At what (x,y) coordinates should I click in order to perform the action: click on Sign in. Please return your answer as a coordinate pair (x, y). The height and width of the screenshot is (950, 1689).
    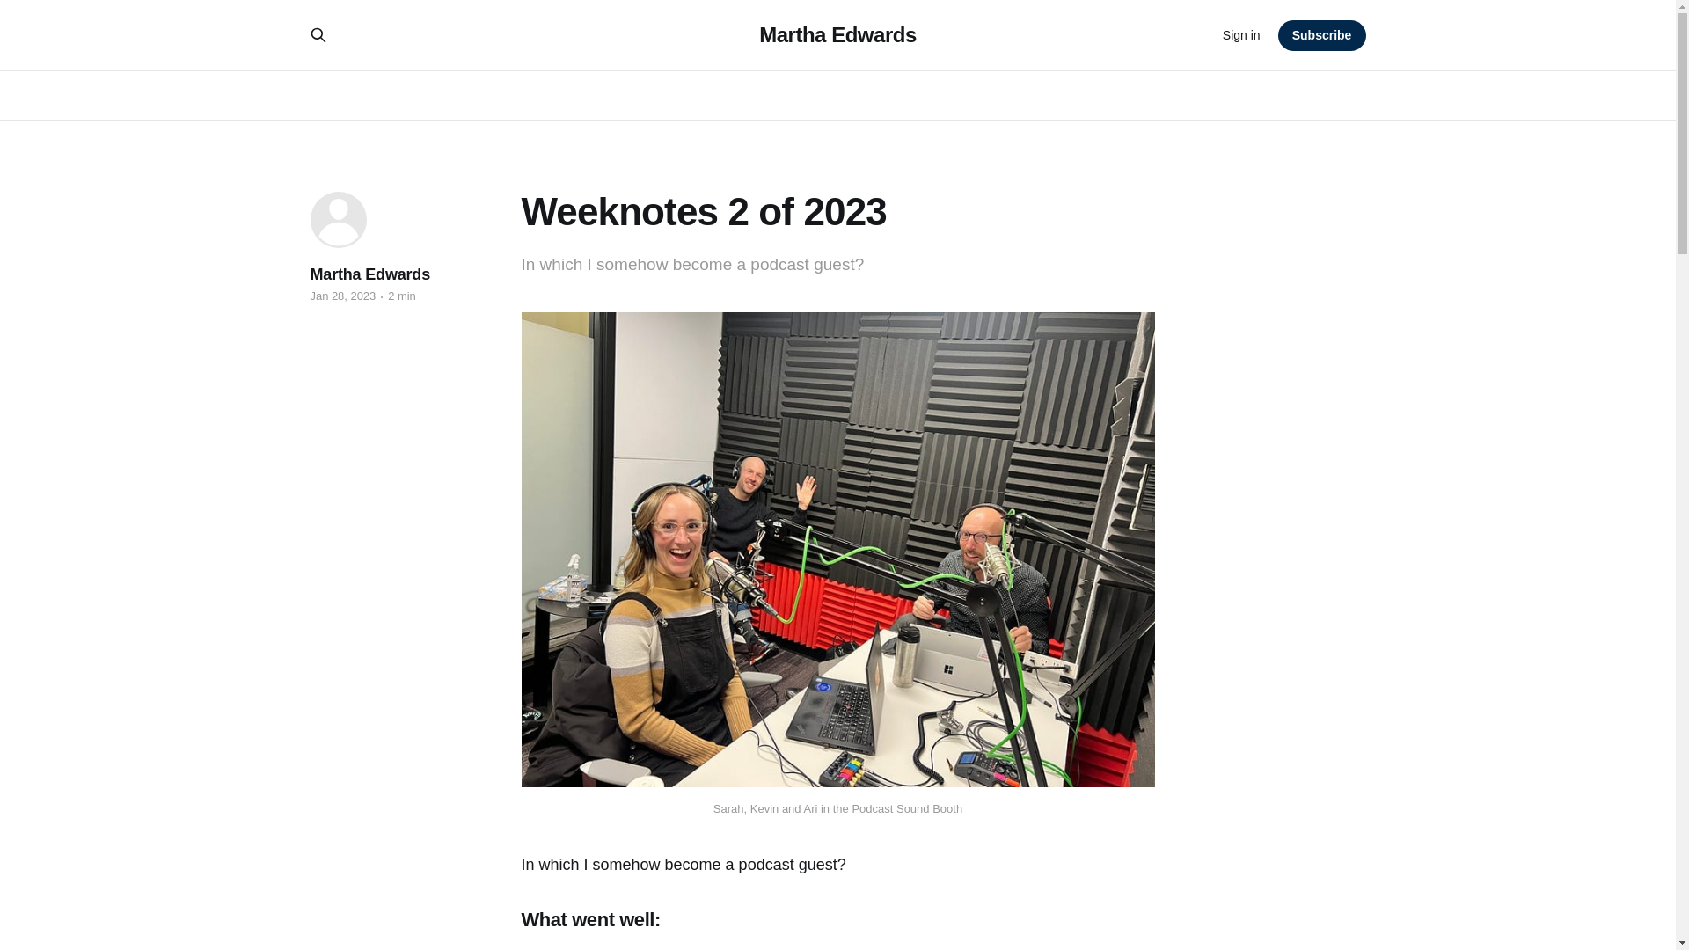
    Looking at the image, I should click on (1241, 35).